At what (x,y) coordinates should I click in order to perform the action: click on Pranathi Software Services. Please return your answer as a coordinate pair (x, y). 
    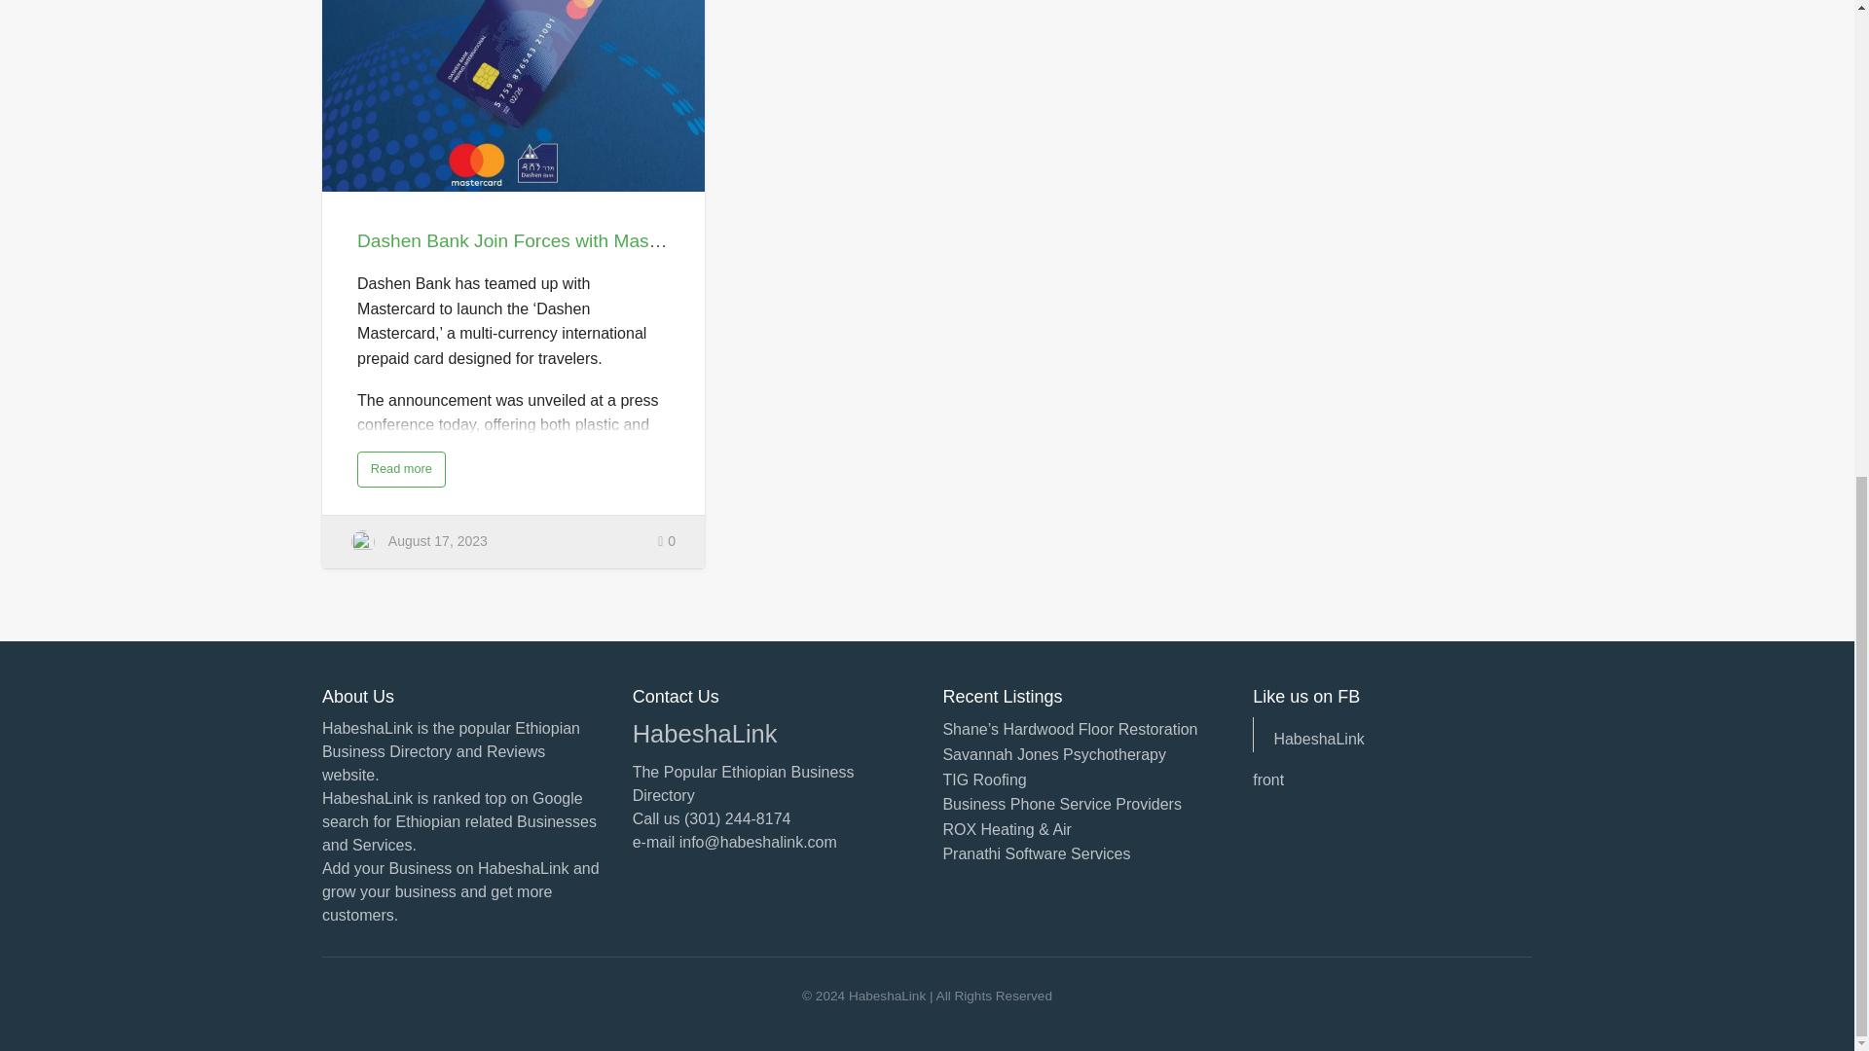
    Looking at the image, I should click on (1036, 853).